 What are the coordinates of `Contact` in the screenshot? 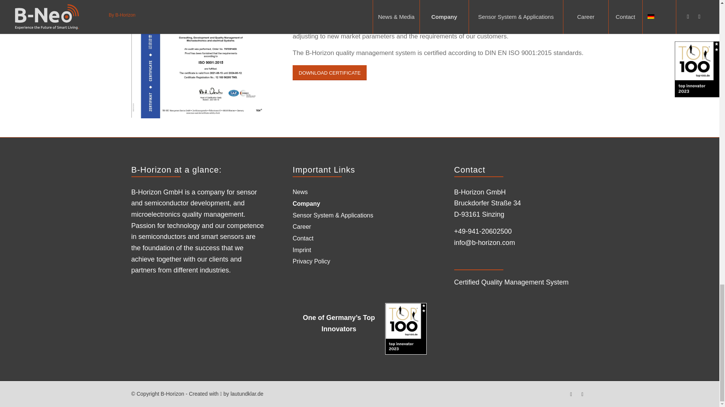 It's located at (303, 238).